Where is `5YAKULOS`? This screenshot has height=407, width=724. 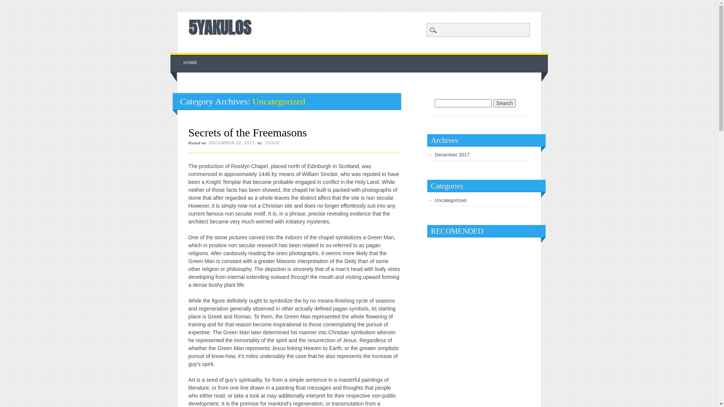 5YAKULOS is located at coordinates (220, 27).